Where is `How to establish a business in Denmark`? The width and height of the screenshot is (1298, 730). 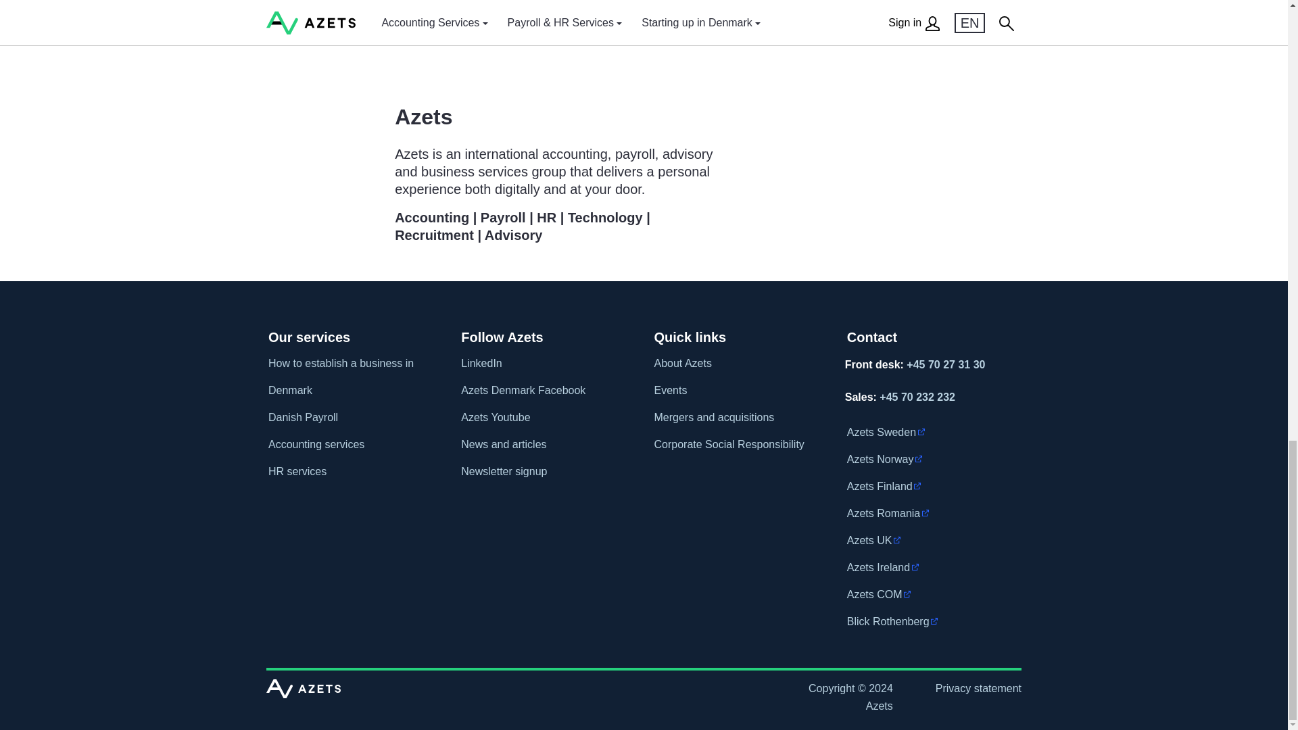
How to establish a business in Denmark is located at coordinates (350, 377).